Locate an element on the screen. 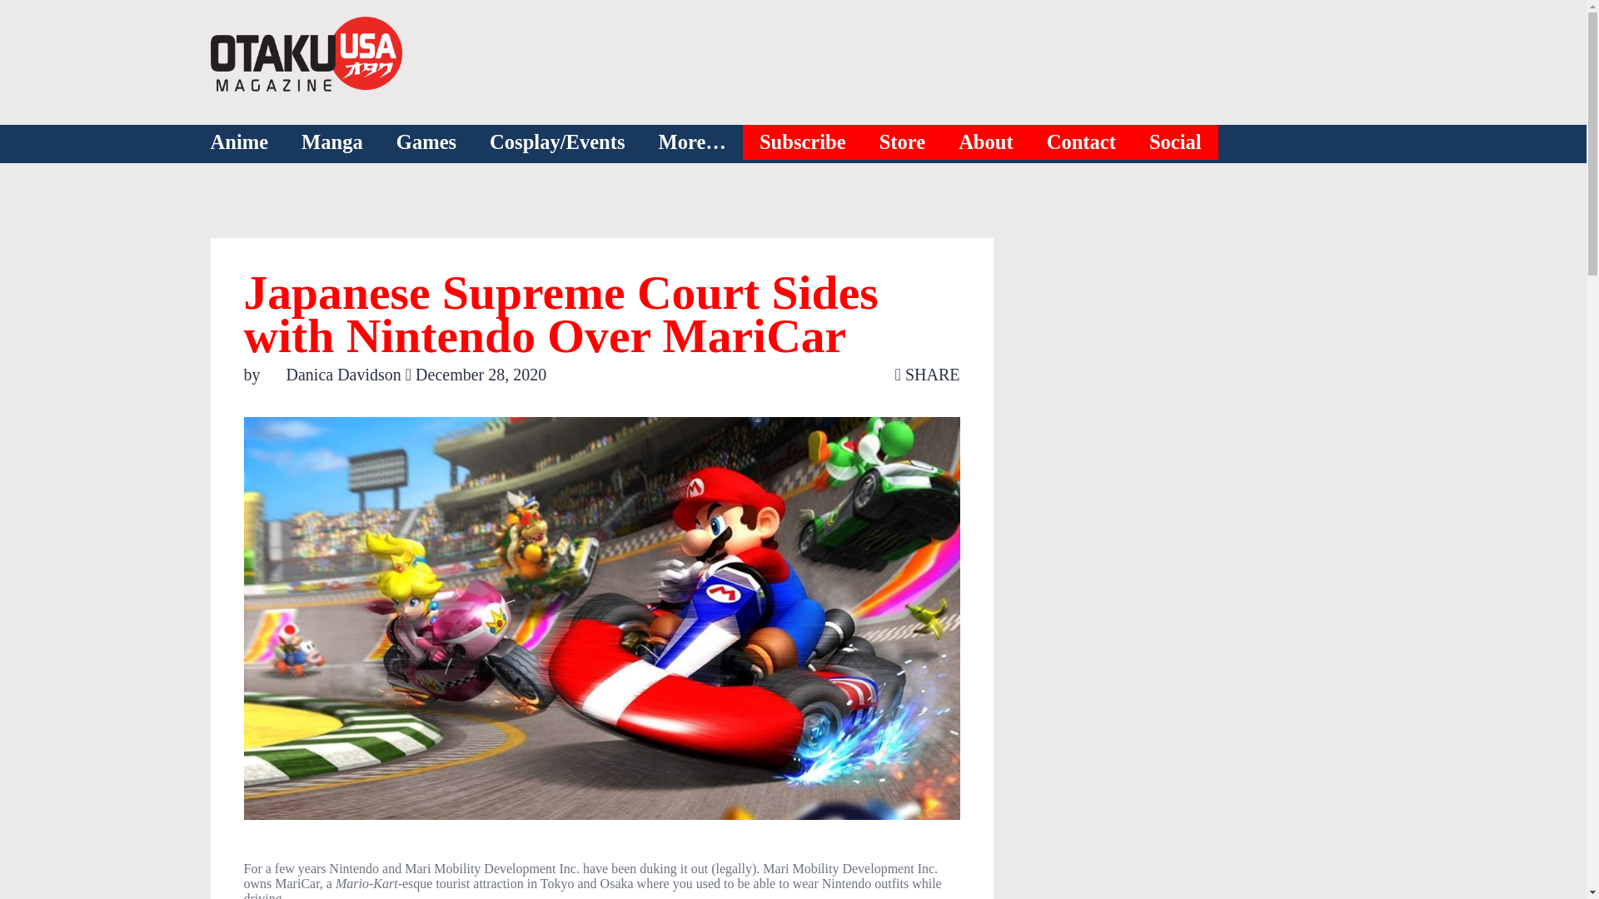  Social is located at coordinates (1176, 142).